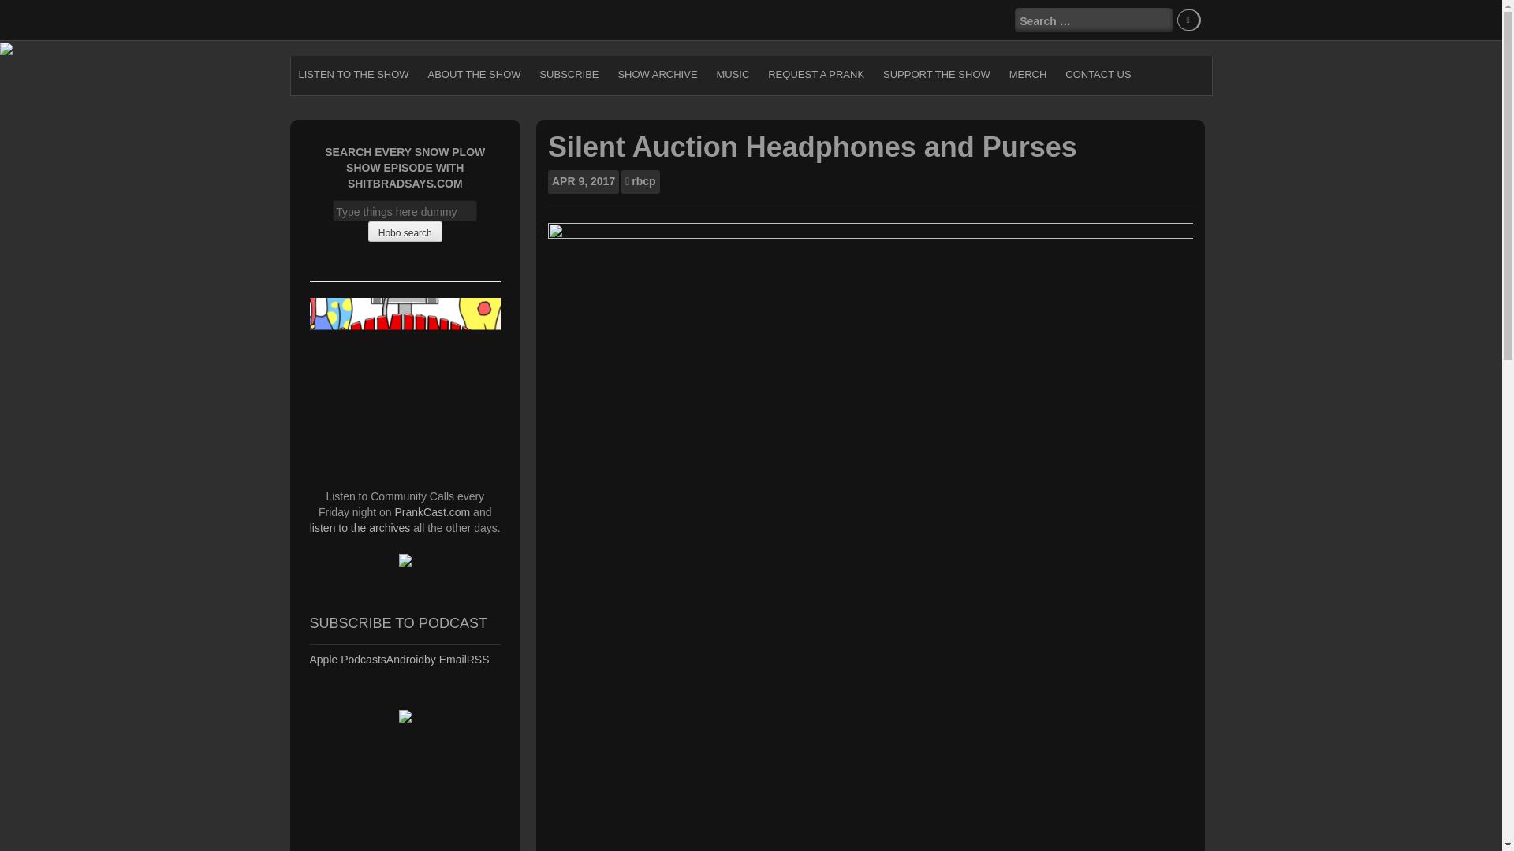 Image resolution: width=1514 pixels, height=851 pixels. What do you see at coordinates (405, 231) in the screenshot?
I see `Hobo search` at bounding box center [405, 231].